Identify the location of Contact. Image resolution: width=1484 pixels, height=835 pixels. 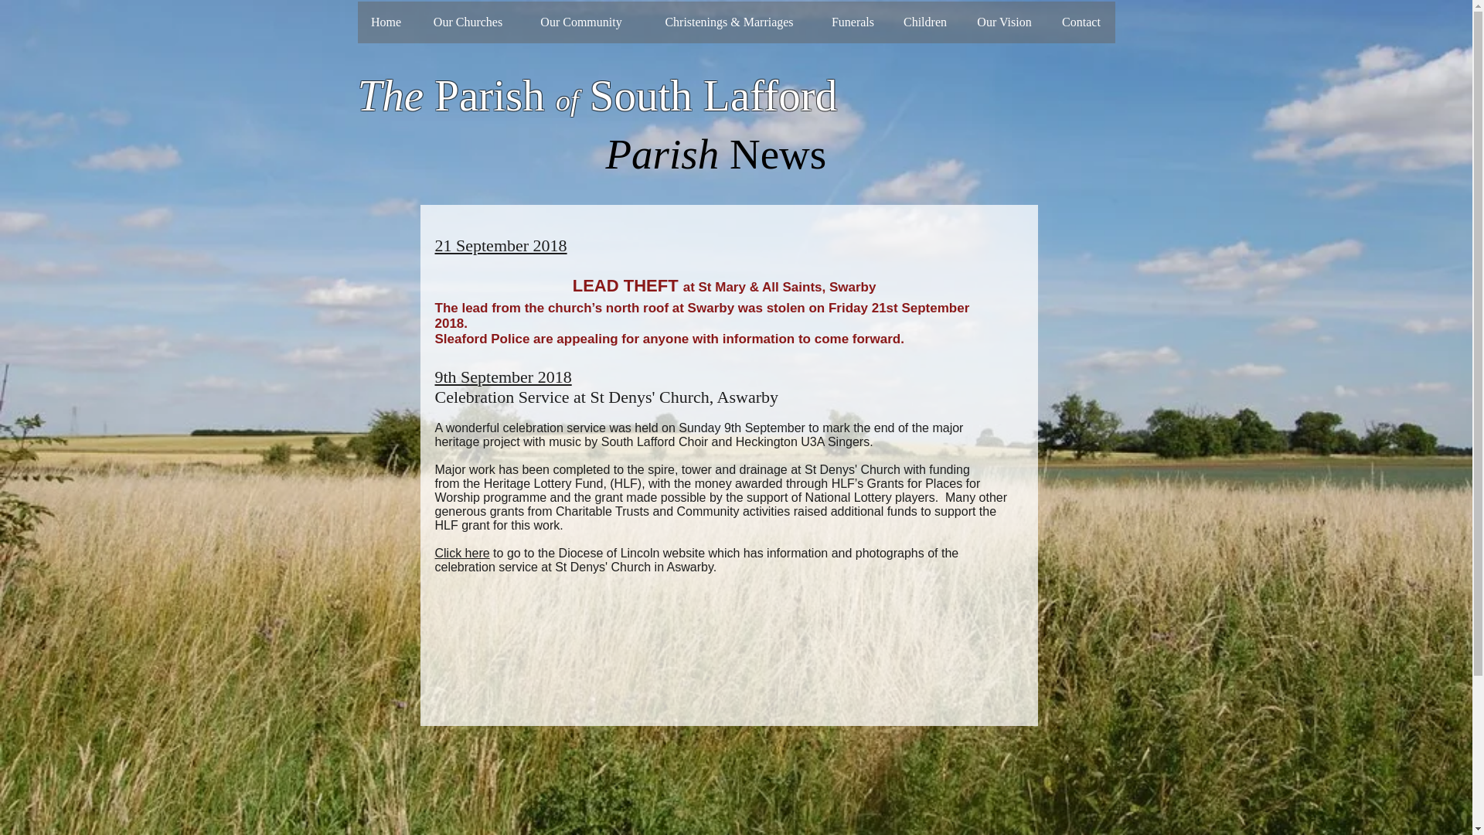
(1080, 22).